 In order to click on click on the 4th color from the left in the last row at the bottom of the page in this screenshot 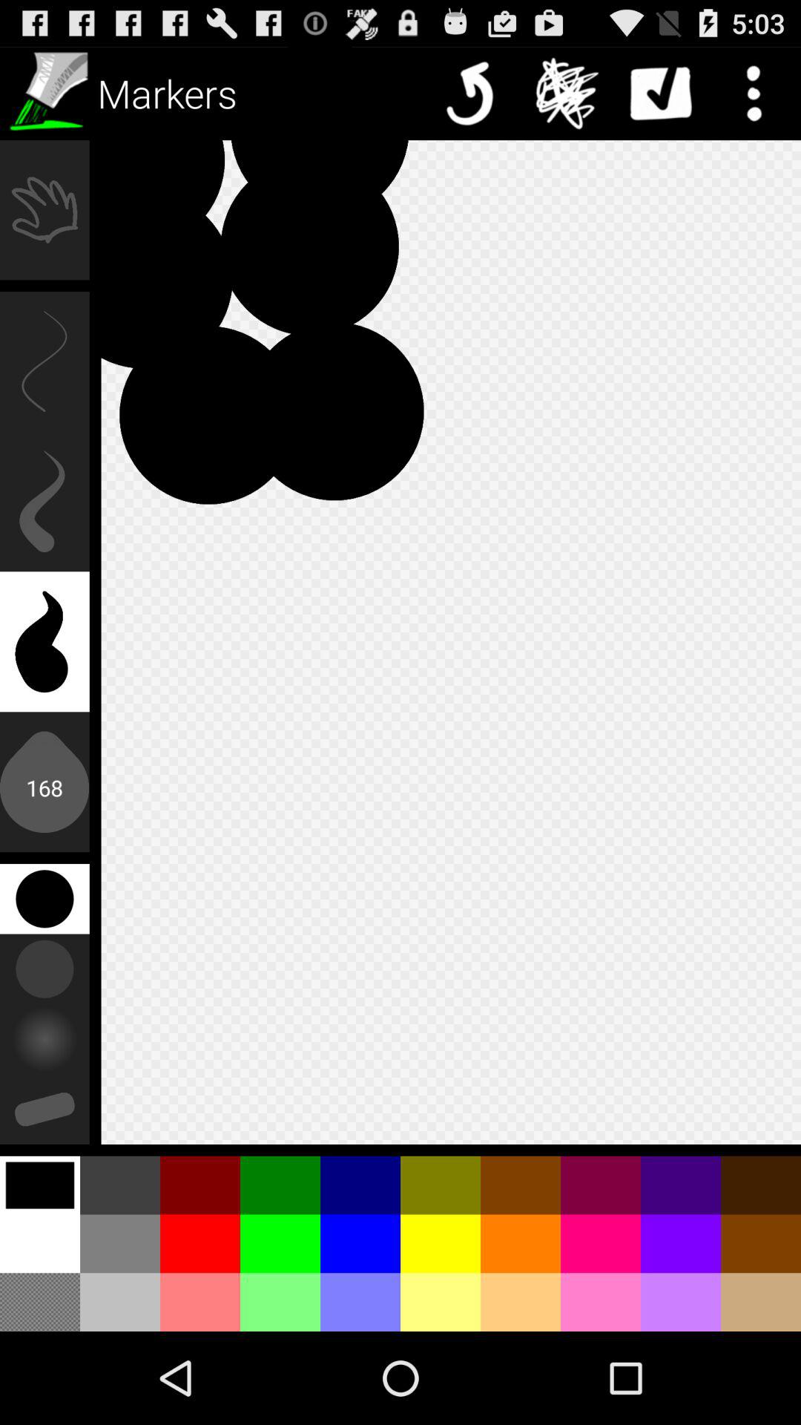, I will do `click(280, 1302)`.